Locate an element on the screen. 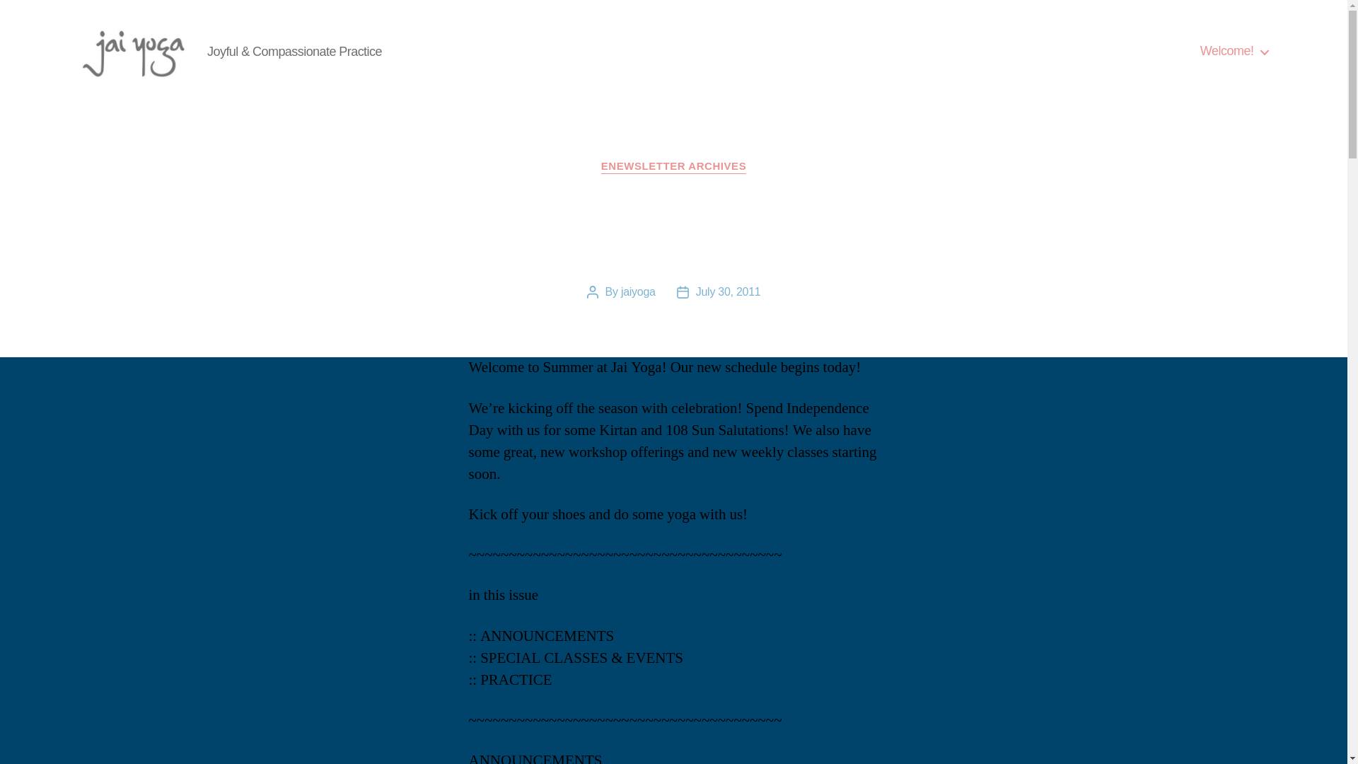 The width and height of the screenshot is (1358, 764). ENEWSLETTER ARCHIVES is located at coordinates (673, 167).